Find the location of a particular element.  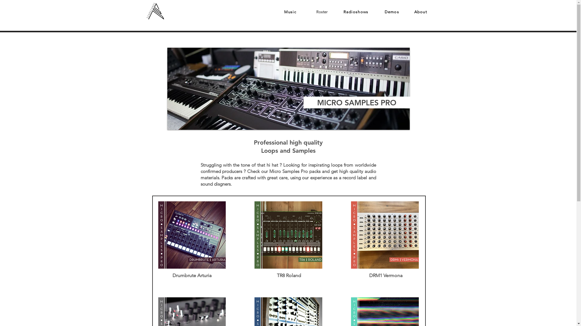

Music is located at coordinates (290, 12).